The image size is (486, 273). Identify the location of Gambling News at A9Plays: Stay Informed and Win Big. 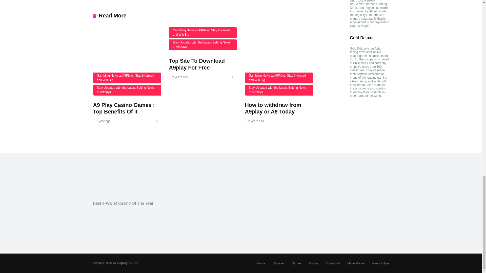
(203, 33).